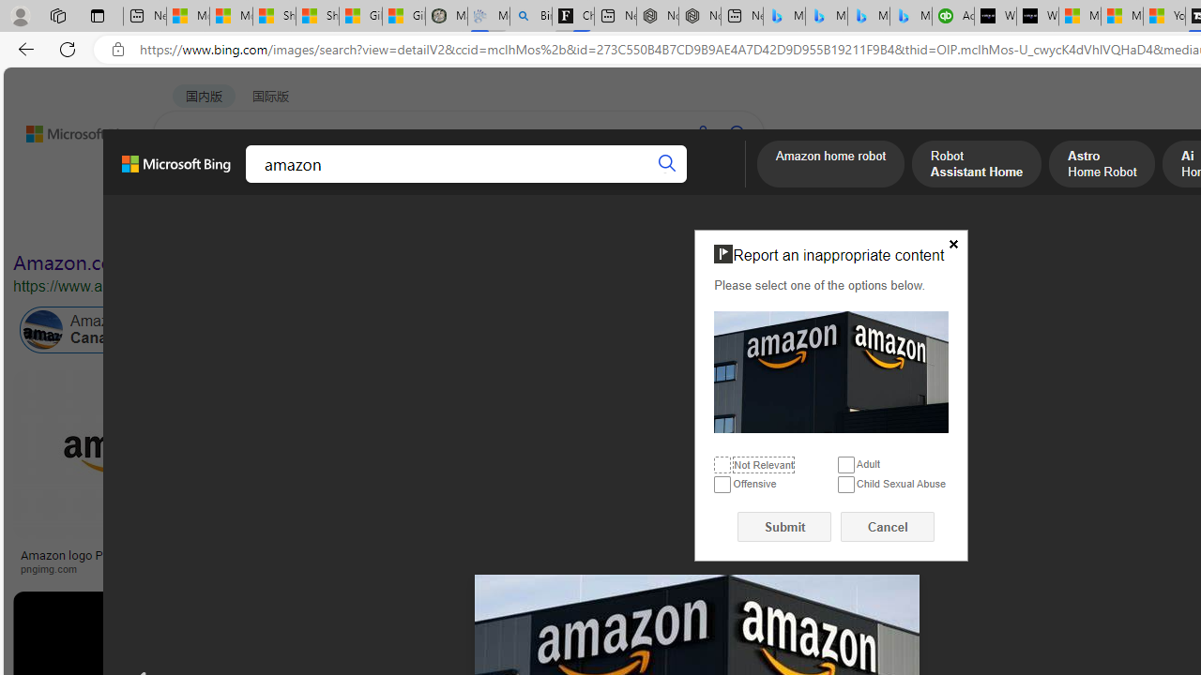 The width and height of the screenshot is (1201, 675). What do you see at coordinates (831, 166) in the screenshot?
I see `Amazon home robot` at bounding box center [831, 166].